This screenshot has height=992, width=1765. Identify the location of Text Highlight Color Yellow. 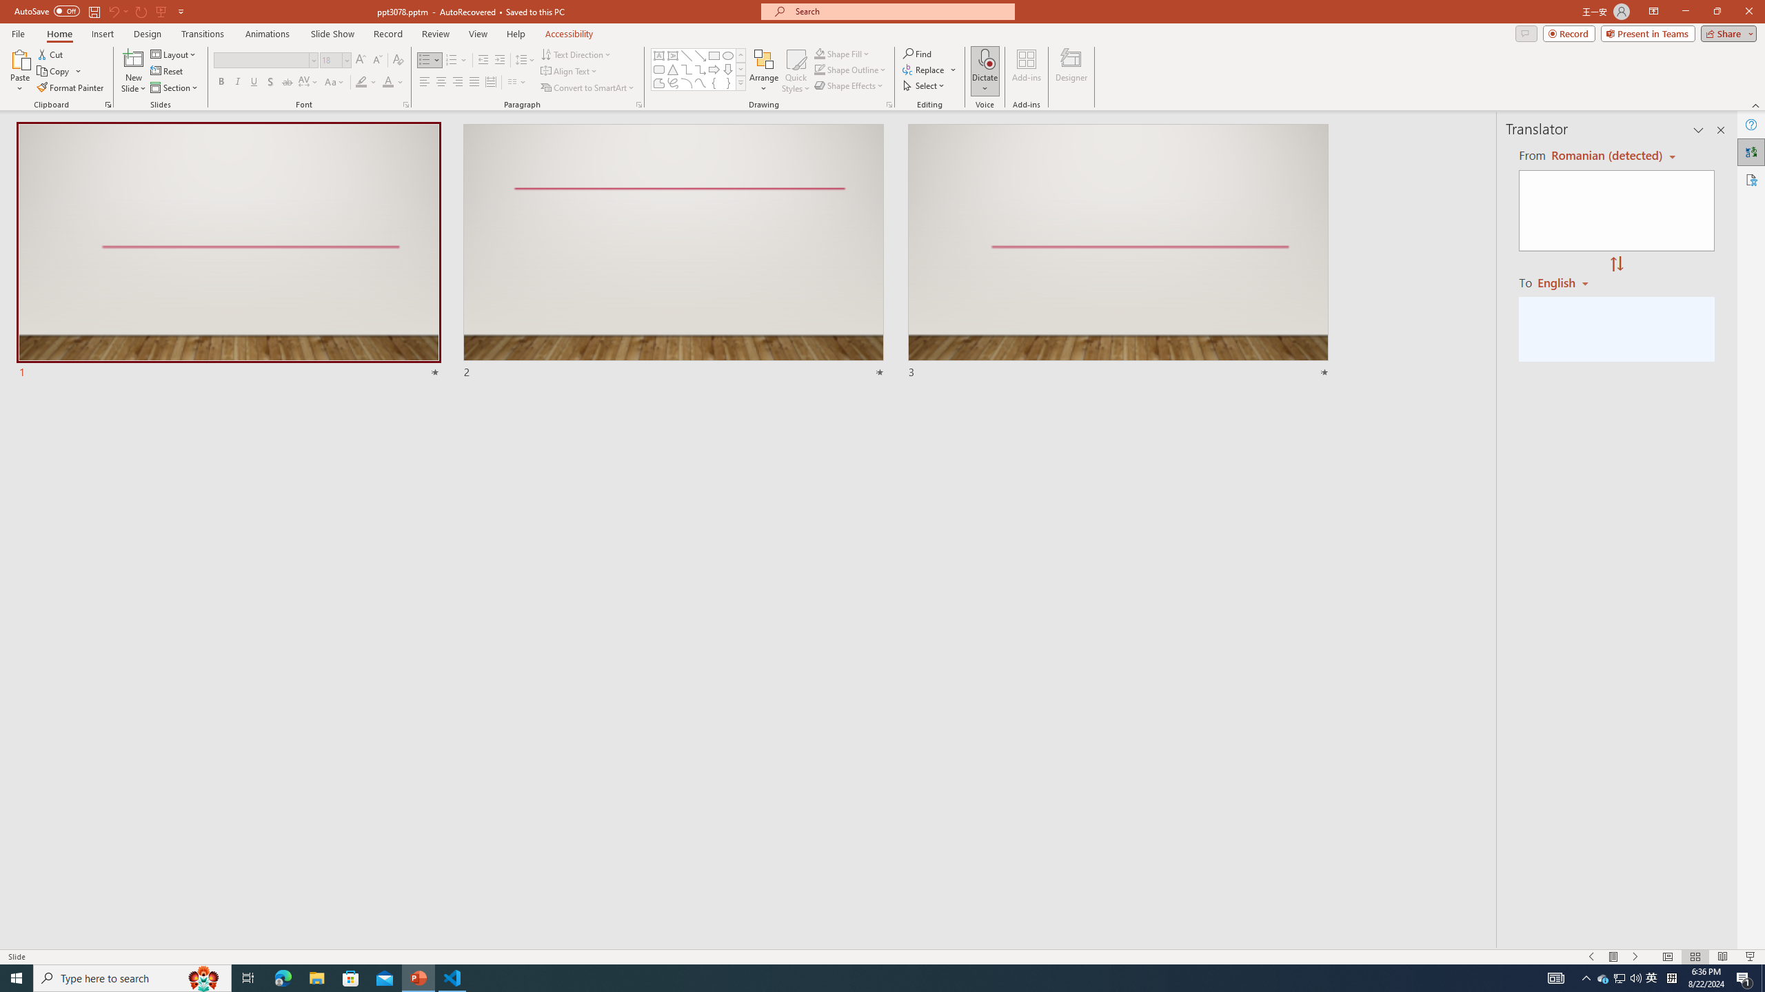
(361, 83).